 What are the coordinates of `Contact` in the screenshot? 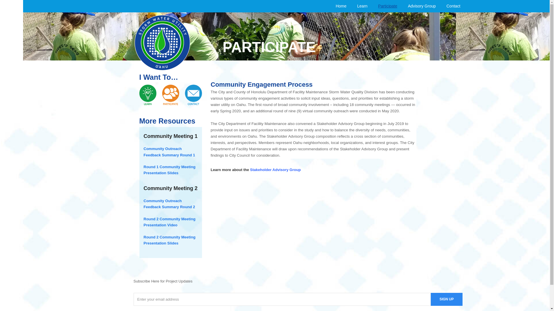 It's located at (453, 6).